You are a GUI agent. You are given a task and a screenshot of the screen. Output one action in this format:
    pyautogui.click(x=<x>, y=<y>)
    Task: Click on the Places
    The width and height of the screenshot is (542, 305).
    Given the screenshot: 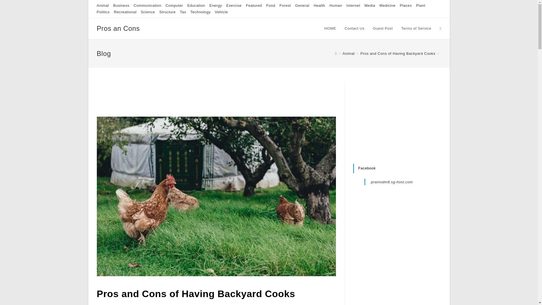 What is the action you would take?
    pyautogui.click(x=406, y=5)
    